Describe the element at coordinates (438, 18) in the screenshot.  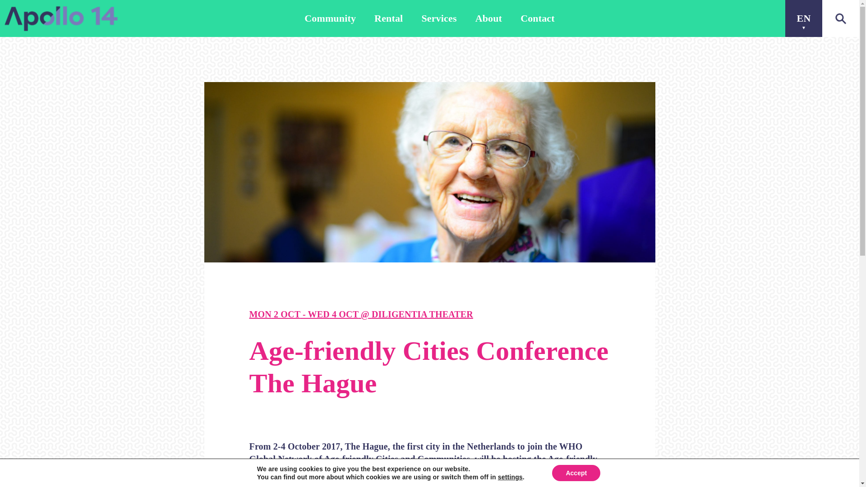
I see `Services` at that location.